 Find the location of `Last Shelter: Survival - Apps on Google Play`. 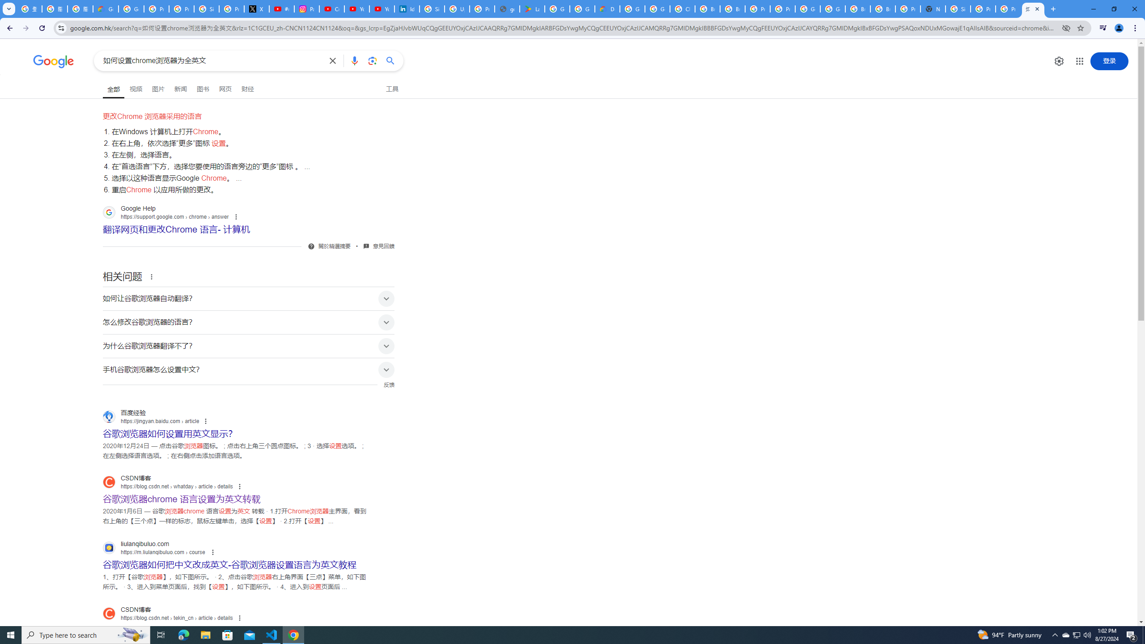

Last Shelter: Survival - Apps on Google Play is located at coordinates (532, 9).